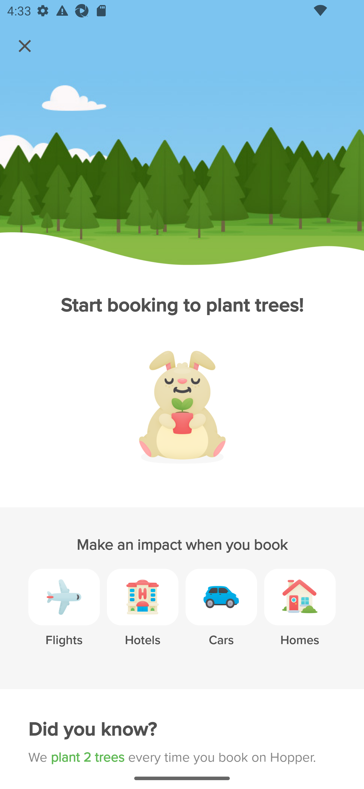 The width and height of the screenshot is (364, 789). I want to click on Flights, so click(64, 615).